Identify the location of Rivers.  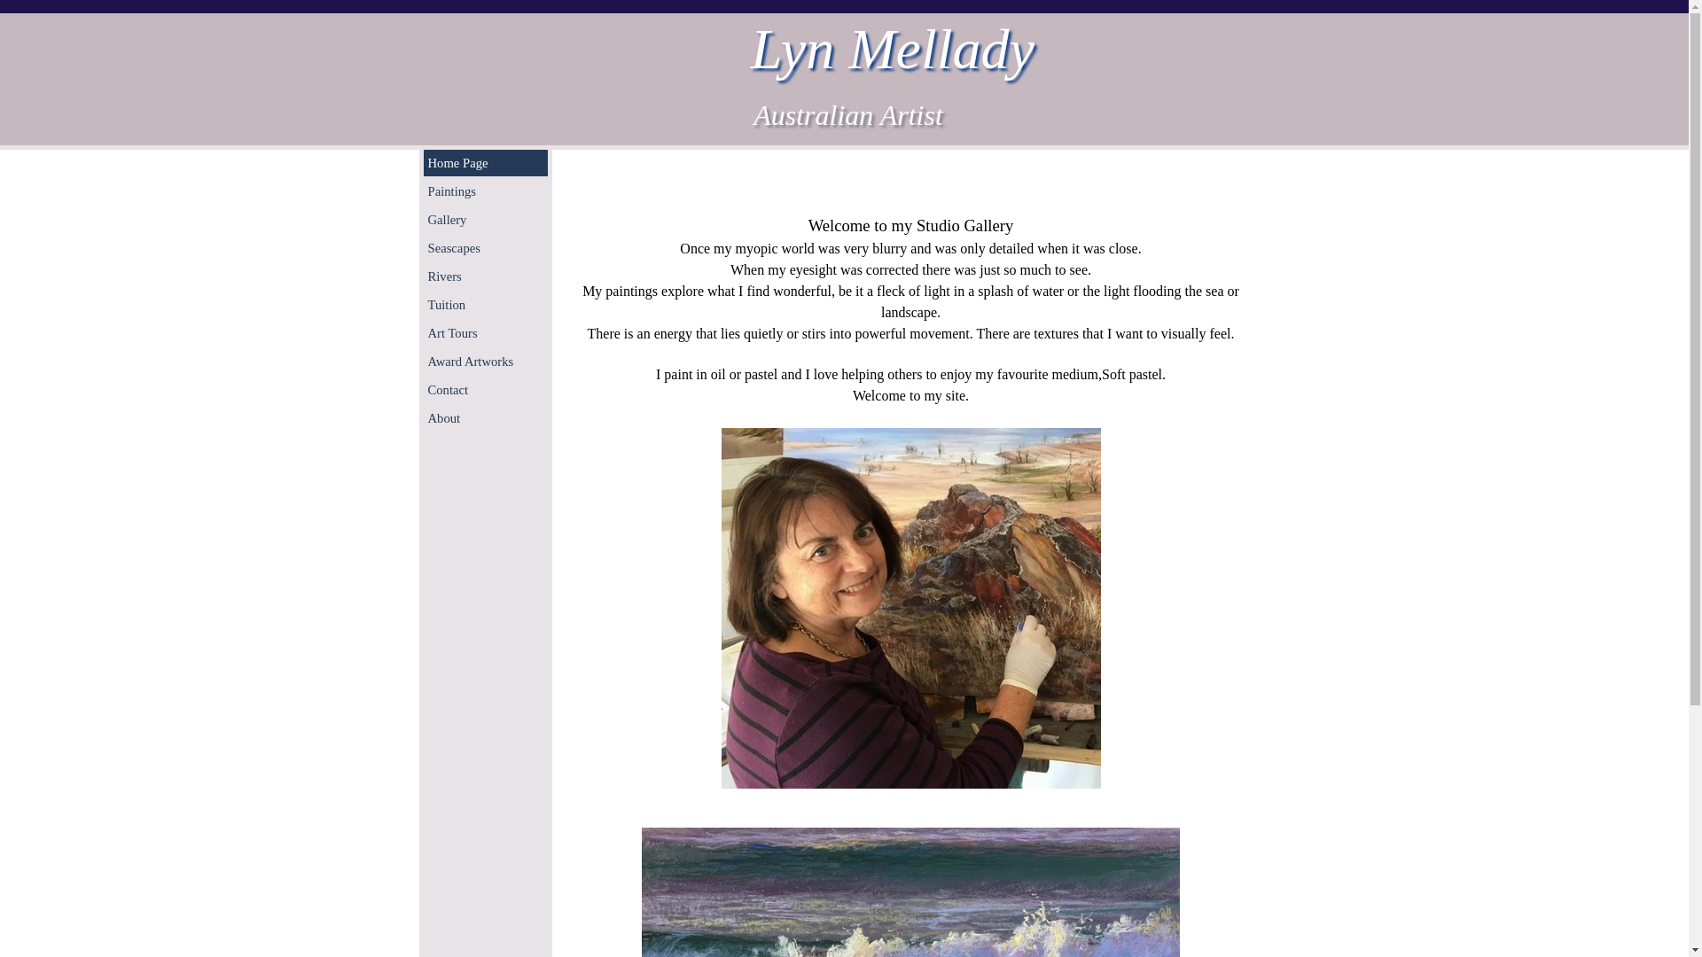
(485, 276).